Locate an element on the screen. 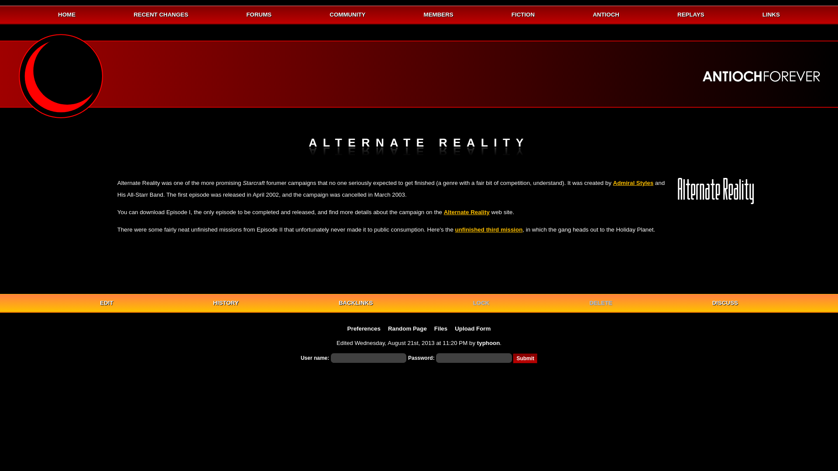 This screenshot has width=838, height=471. unfinished third mission is located at coordinates (489, 229).